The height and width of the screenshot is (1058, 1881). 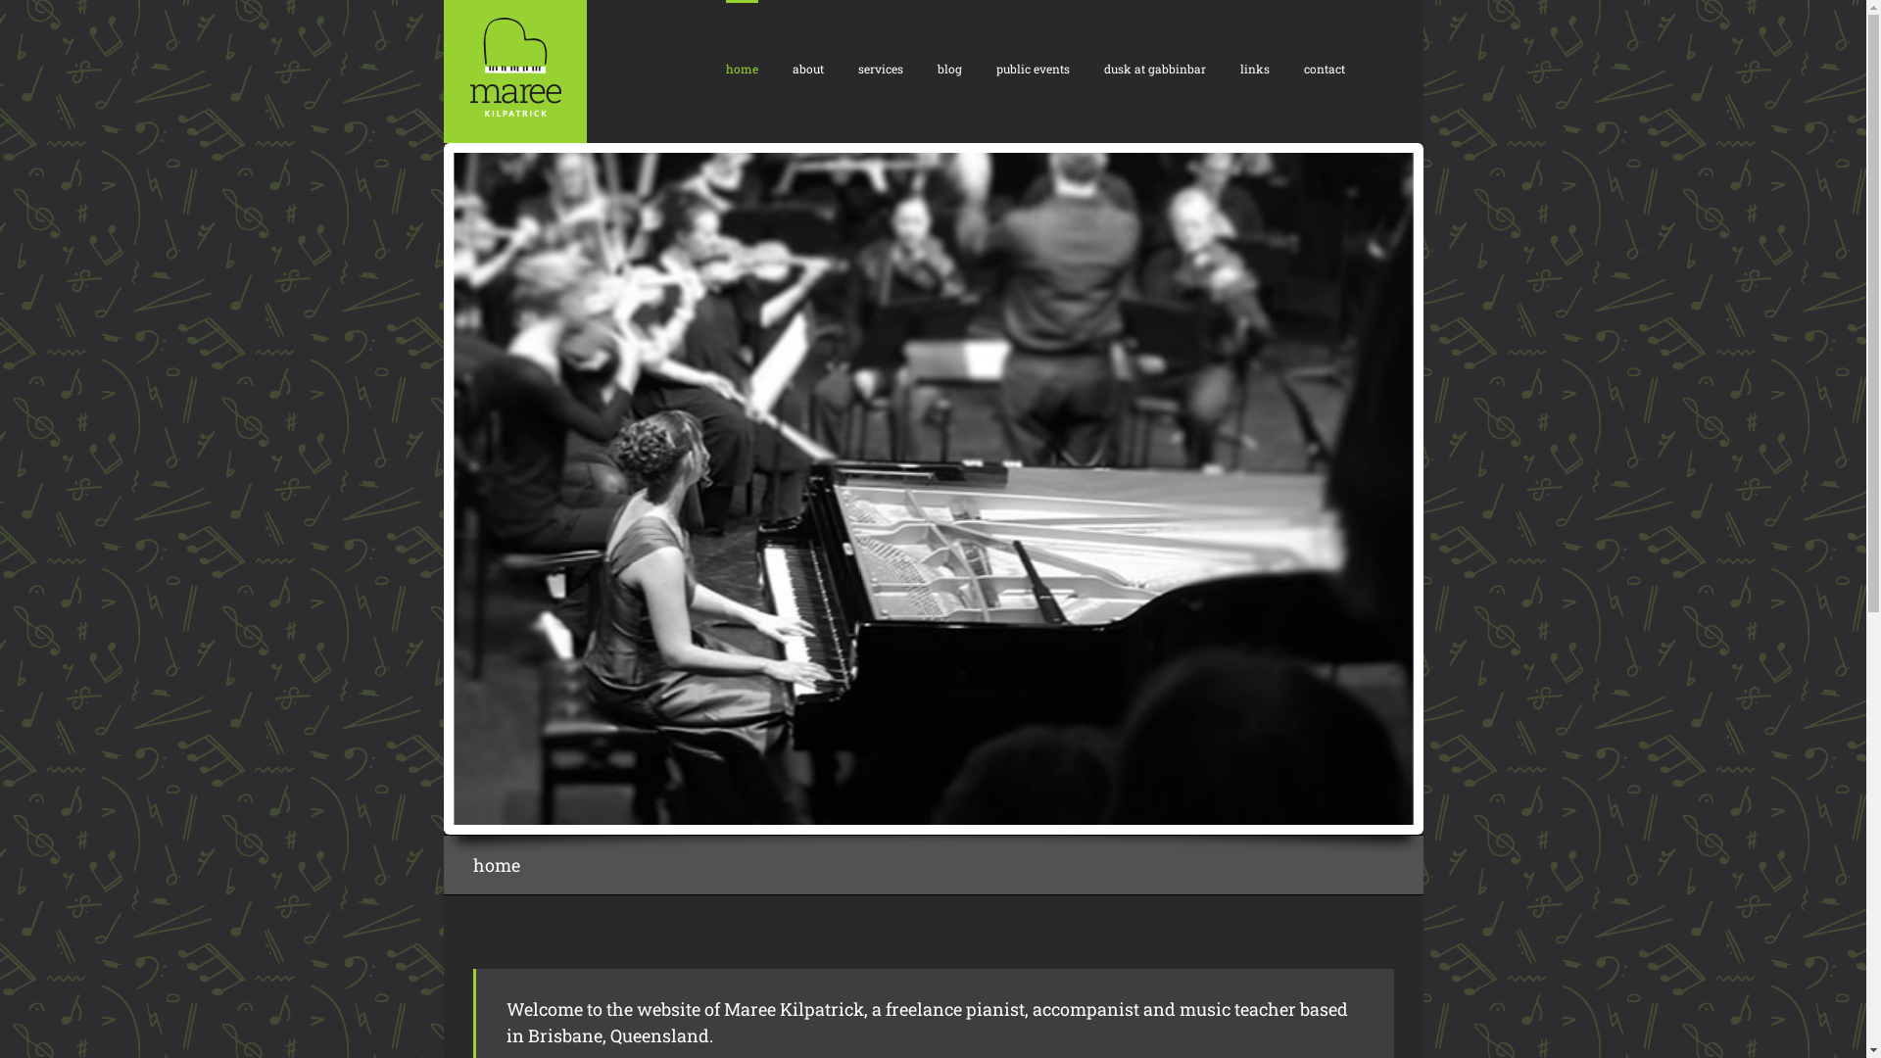 What do you see at coordinates (741, 68) in the screenshot?
I see `home` at bounding box center [741, 68].